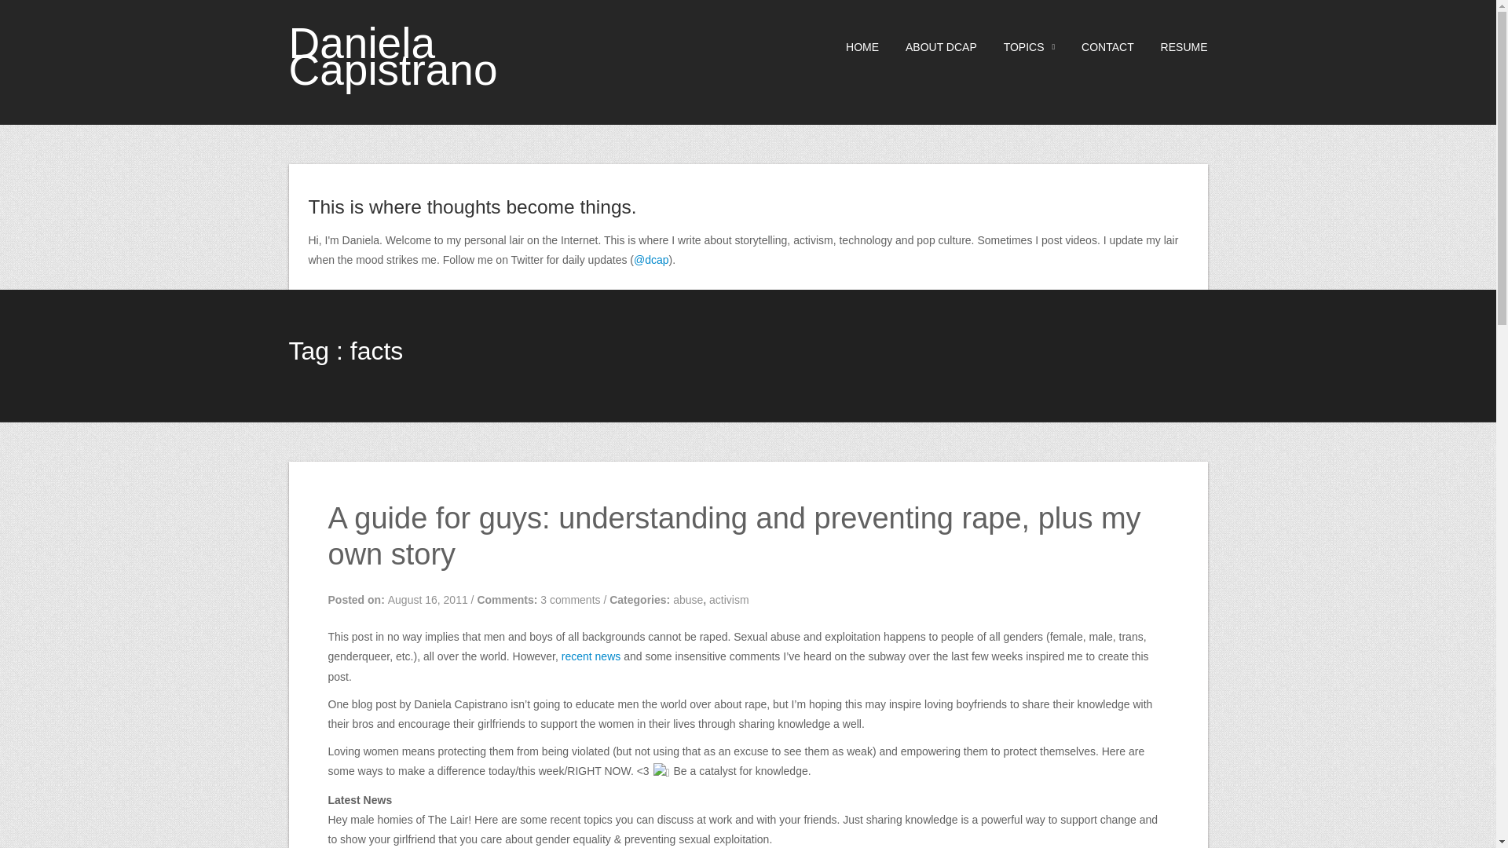 This screenshot has width=1508, height=848. Describe the element at coordinates (570, 600) in the screenshot. I see `3 comments` at that location.